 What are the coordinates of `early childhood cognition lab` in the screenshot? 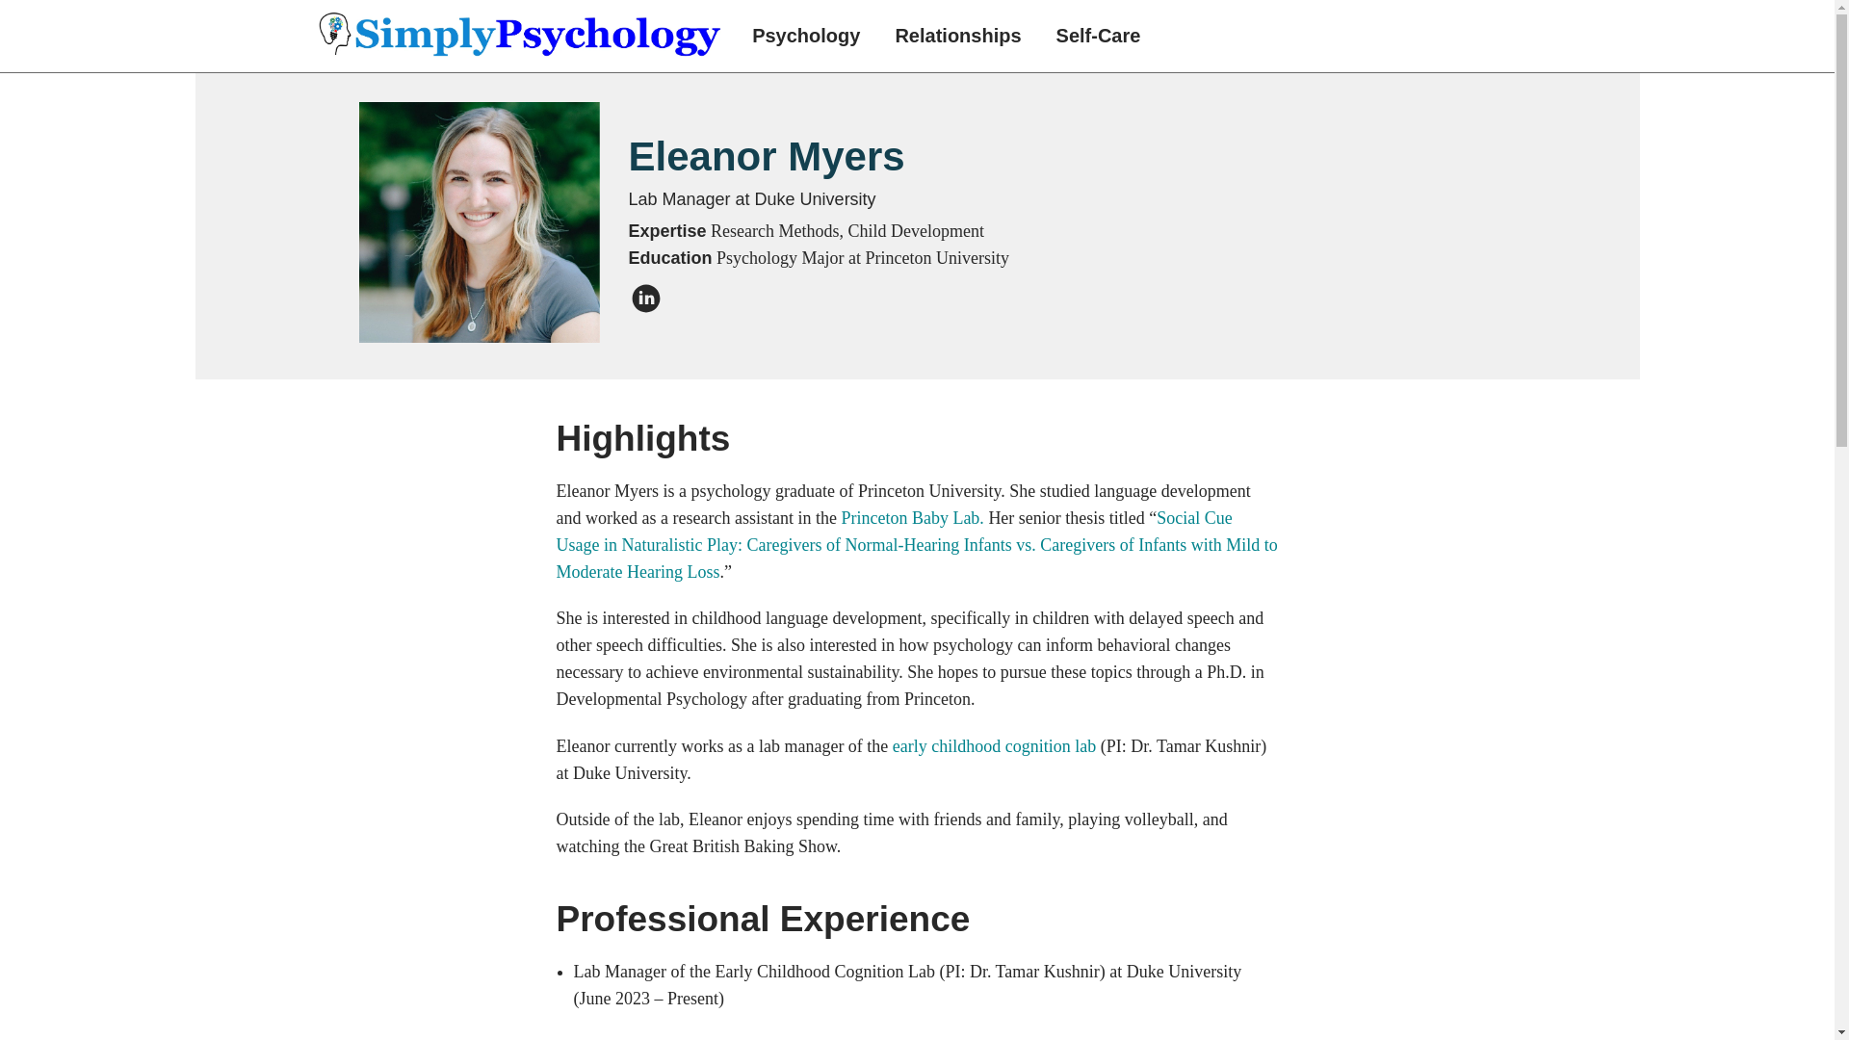 It's located at (994, 745).